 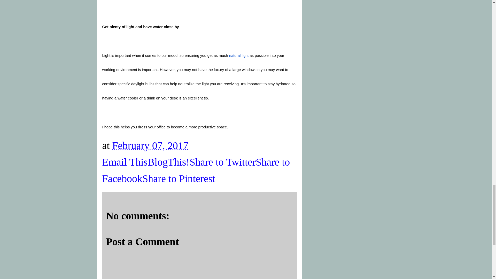 I want to click on permanent link, so click(x=150, y=146).